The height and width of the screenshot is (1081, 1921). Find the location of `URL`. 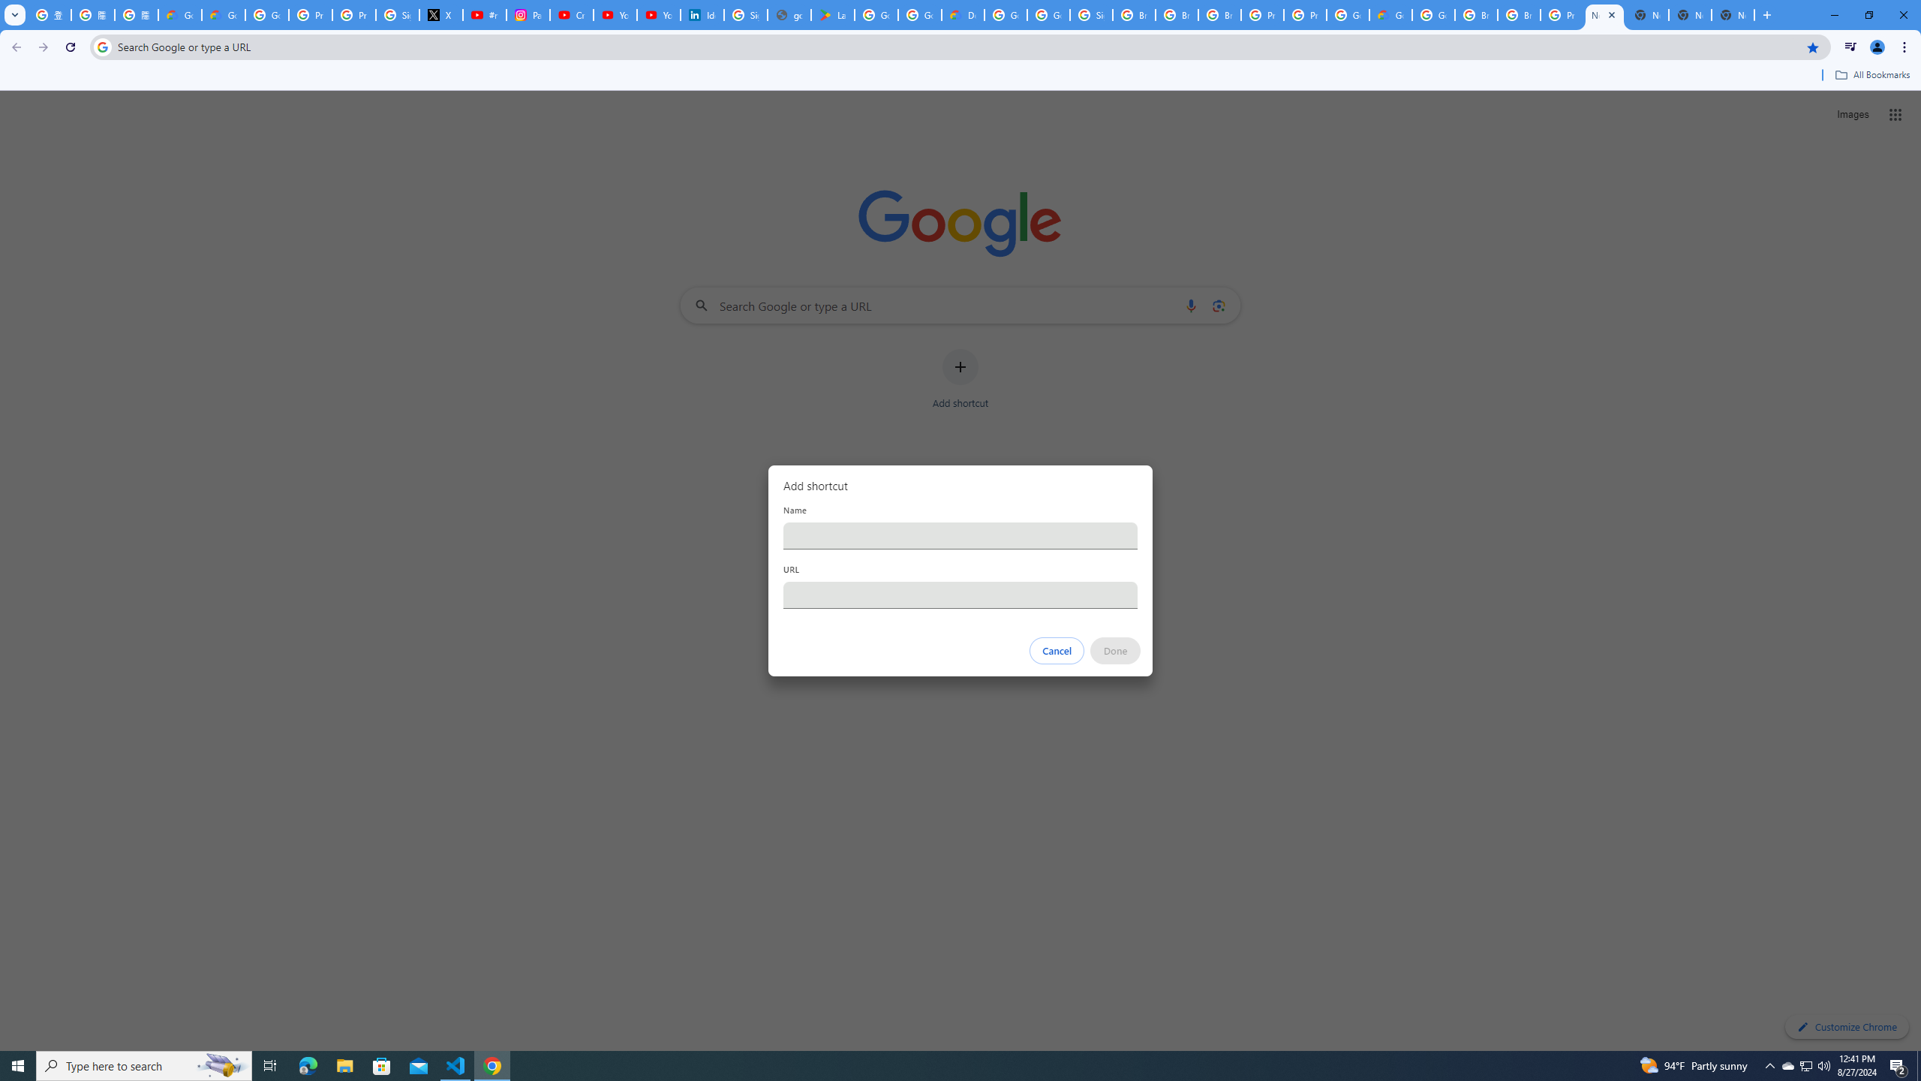

URL is located at coordinates (960, 595).